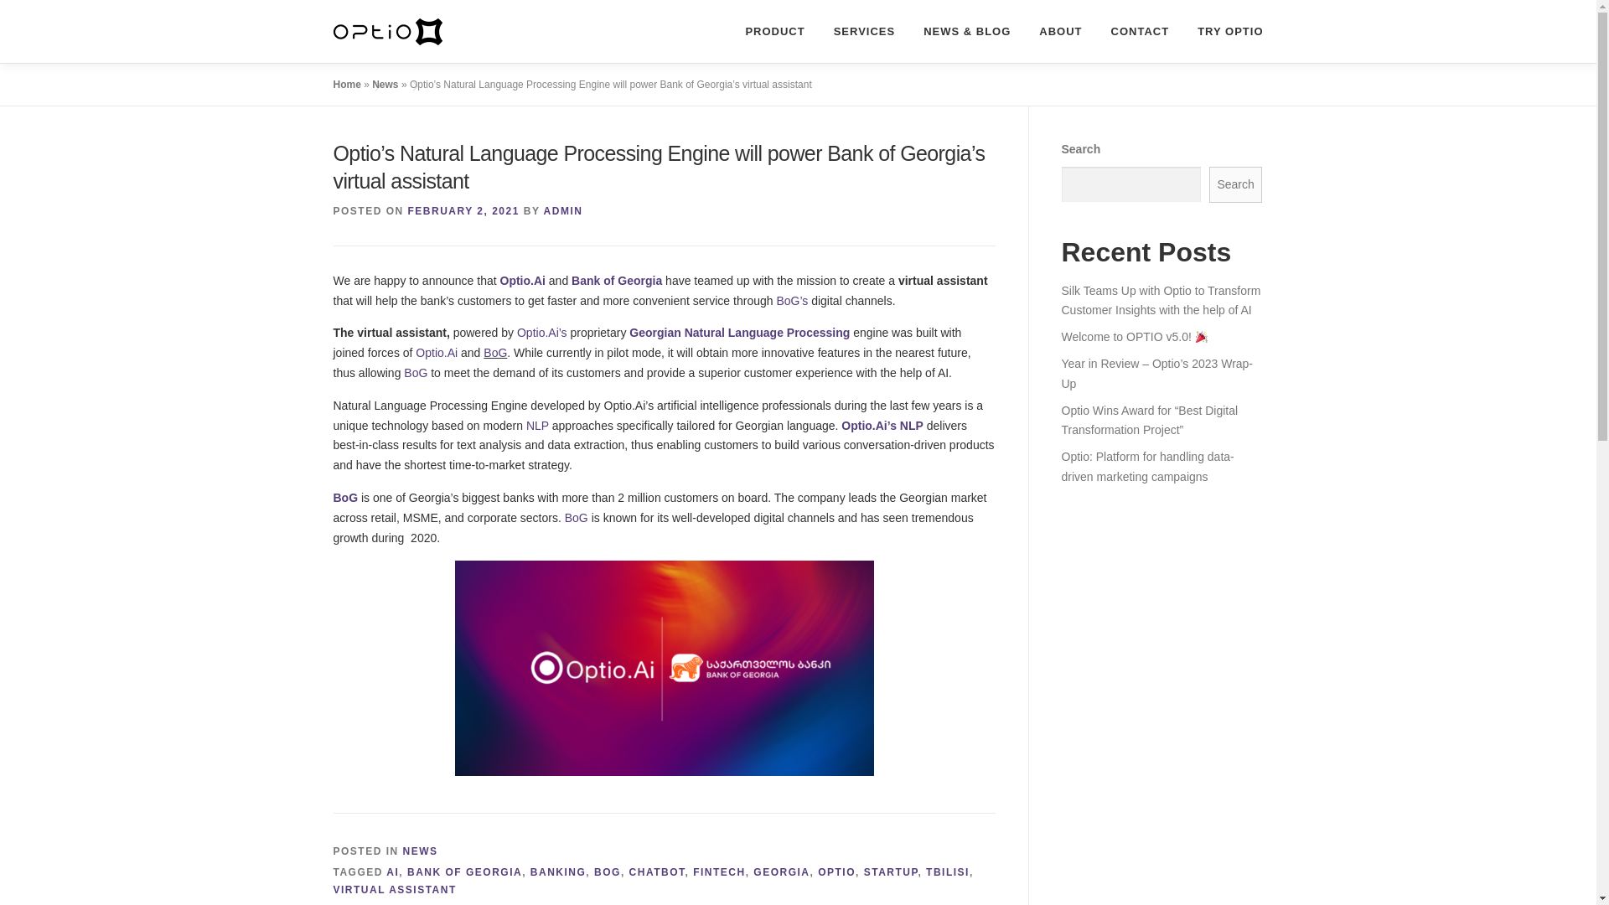 The height and width of the screenshot is (905, 1609). What do you see at coordinates (416, 372) in the screenshot?
I see `BoG` at bounding box center [416, 372].